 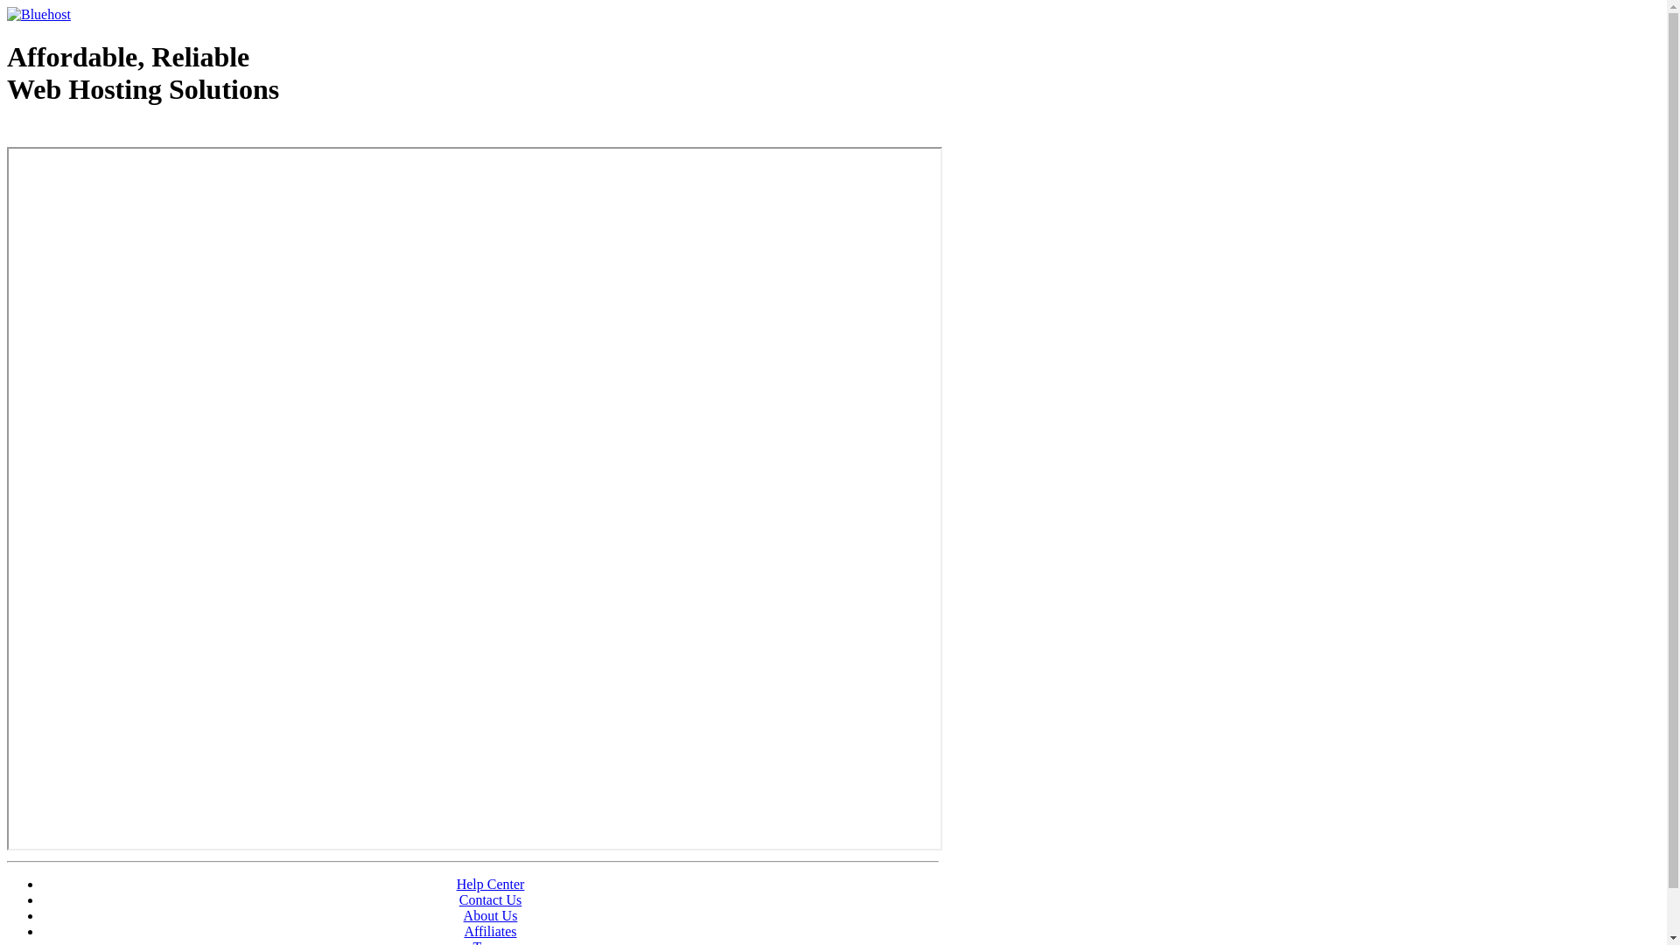 What do you see at coordinates (490, 931) in the screenshot?
I see `Affiliates` at bounding box center [490, 931].